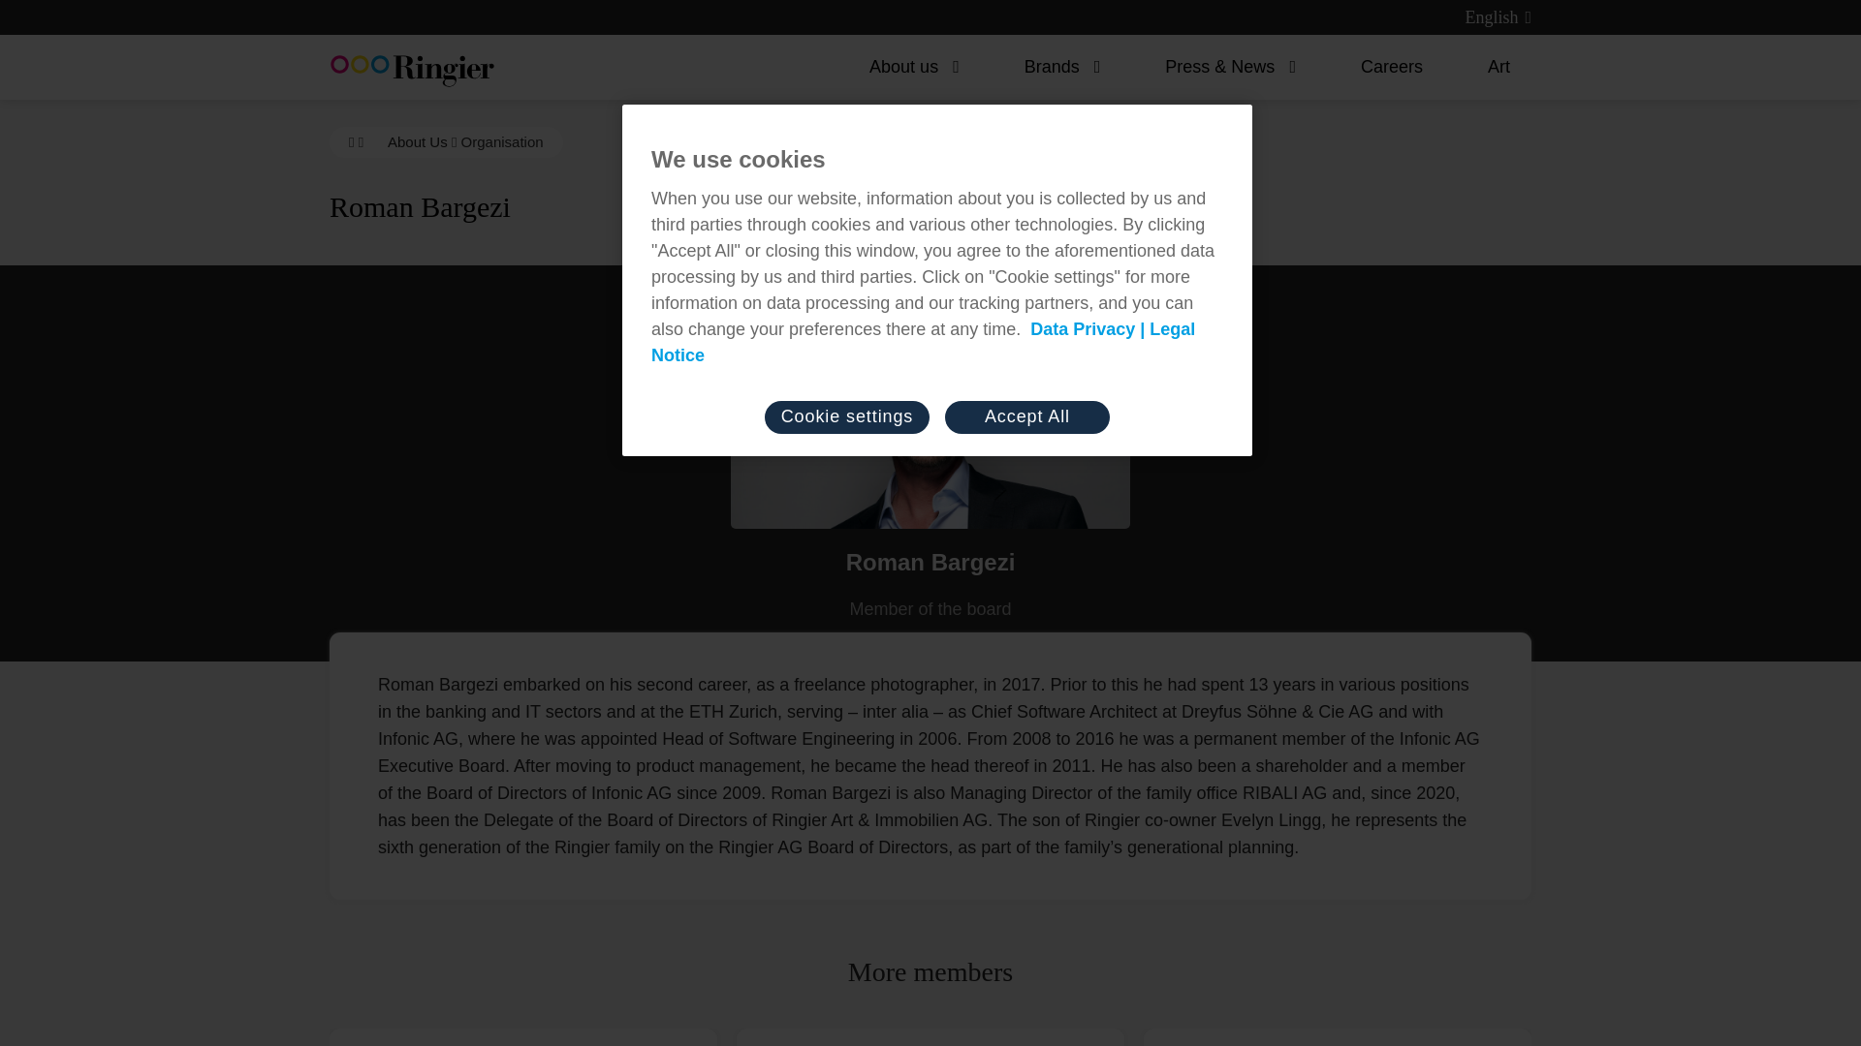  What do you see at coordinates (1382, 66) in the screenshot?
I see `Careers` at bounding box center [1382, 66].